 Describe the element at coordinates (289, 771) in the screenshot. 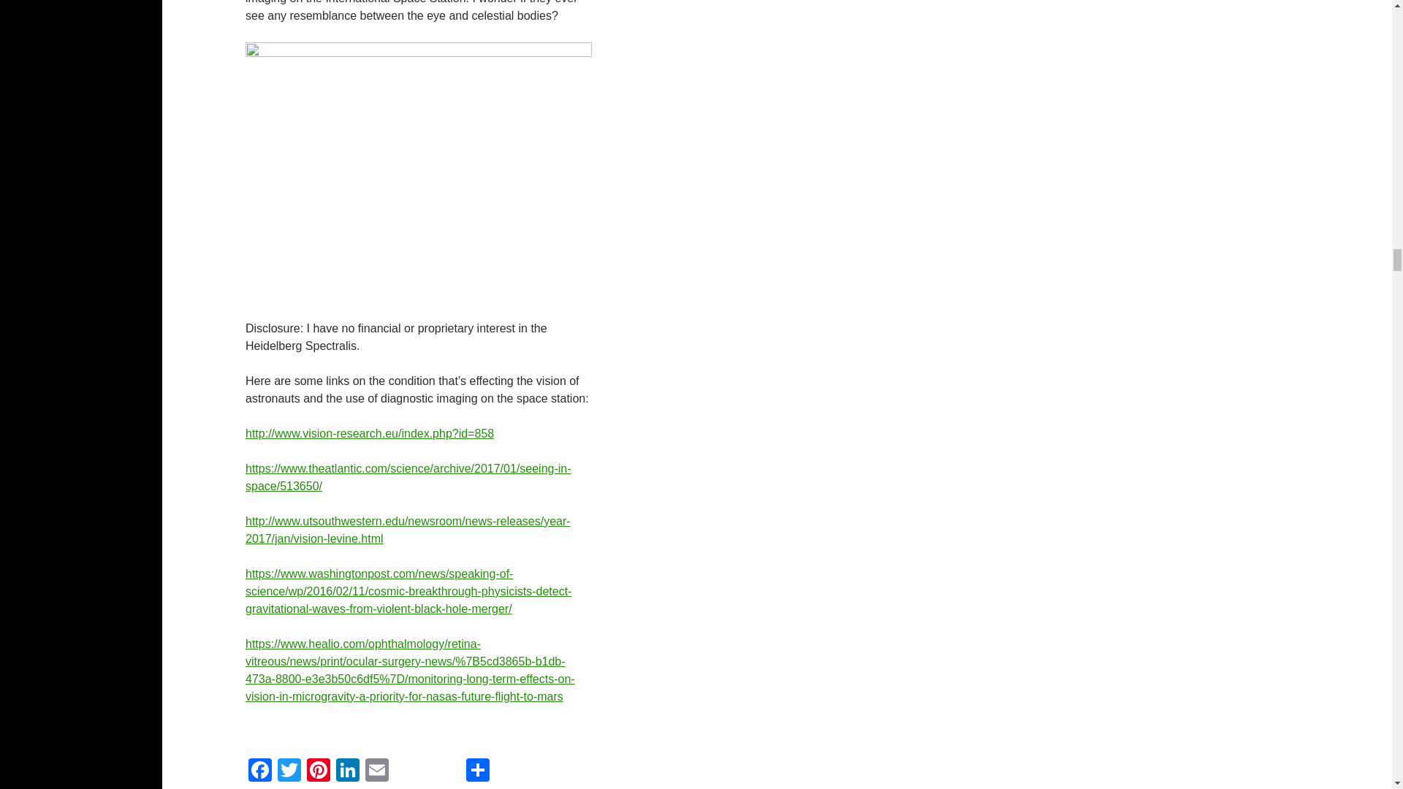

I see `Twitter` at that location.